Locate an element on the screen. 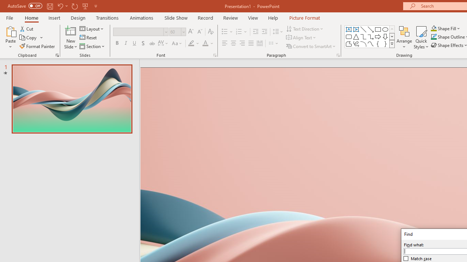 The image size is (467, 262). Match case is located at coordinates (418, 258).